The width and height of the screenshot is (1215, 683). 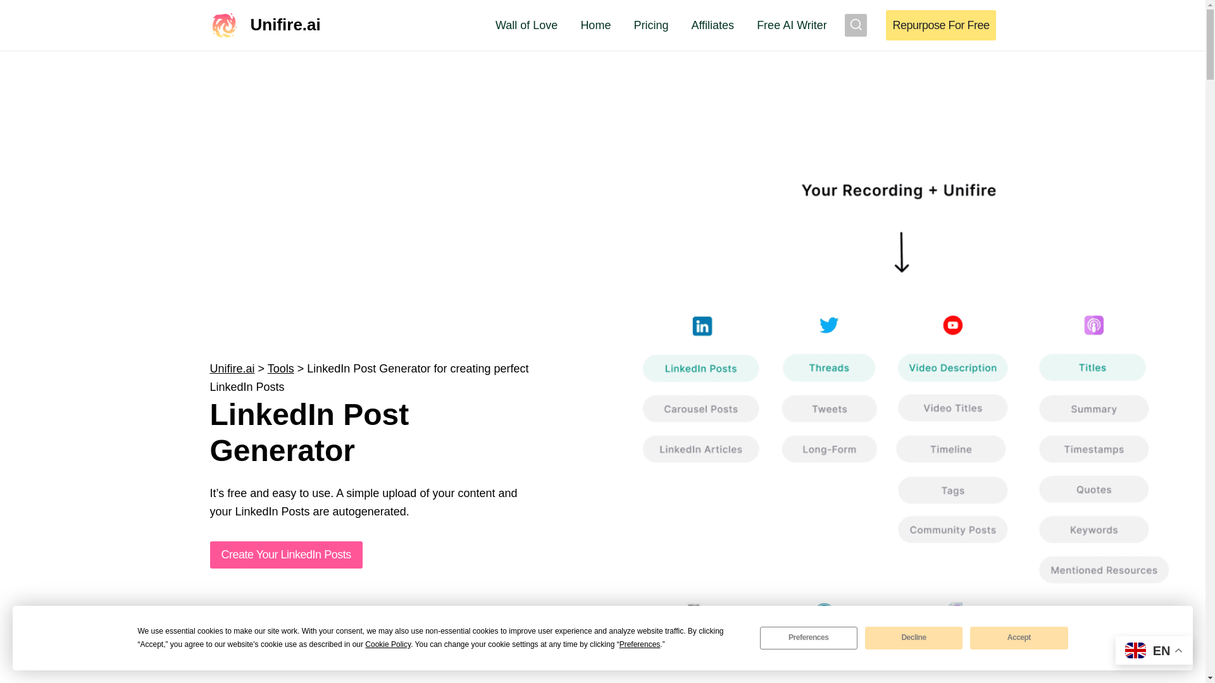 What do you see at coordinates (286, 555) in the screenshot?
I see `Create Your LinkedIn Posts` at bounding box center [286, 555].